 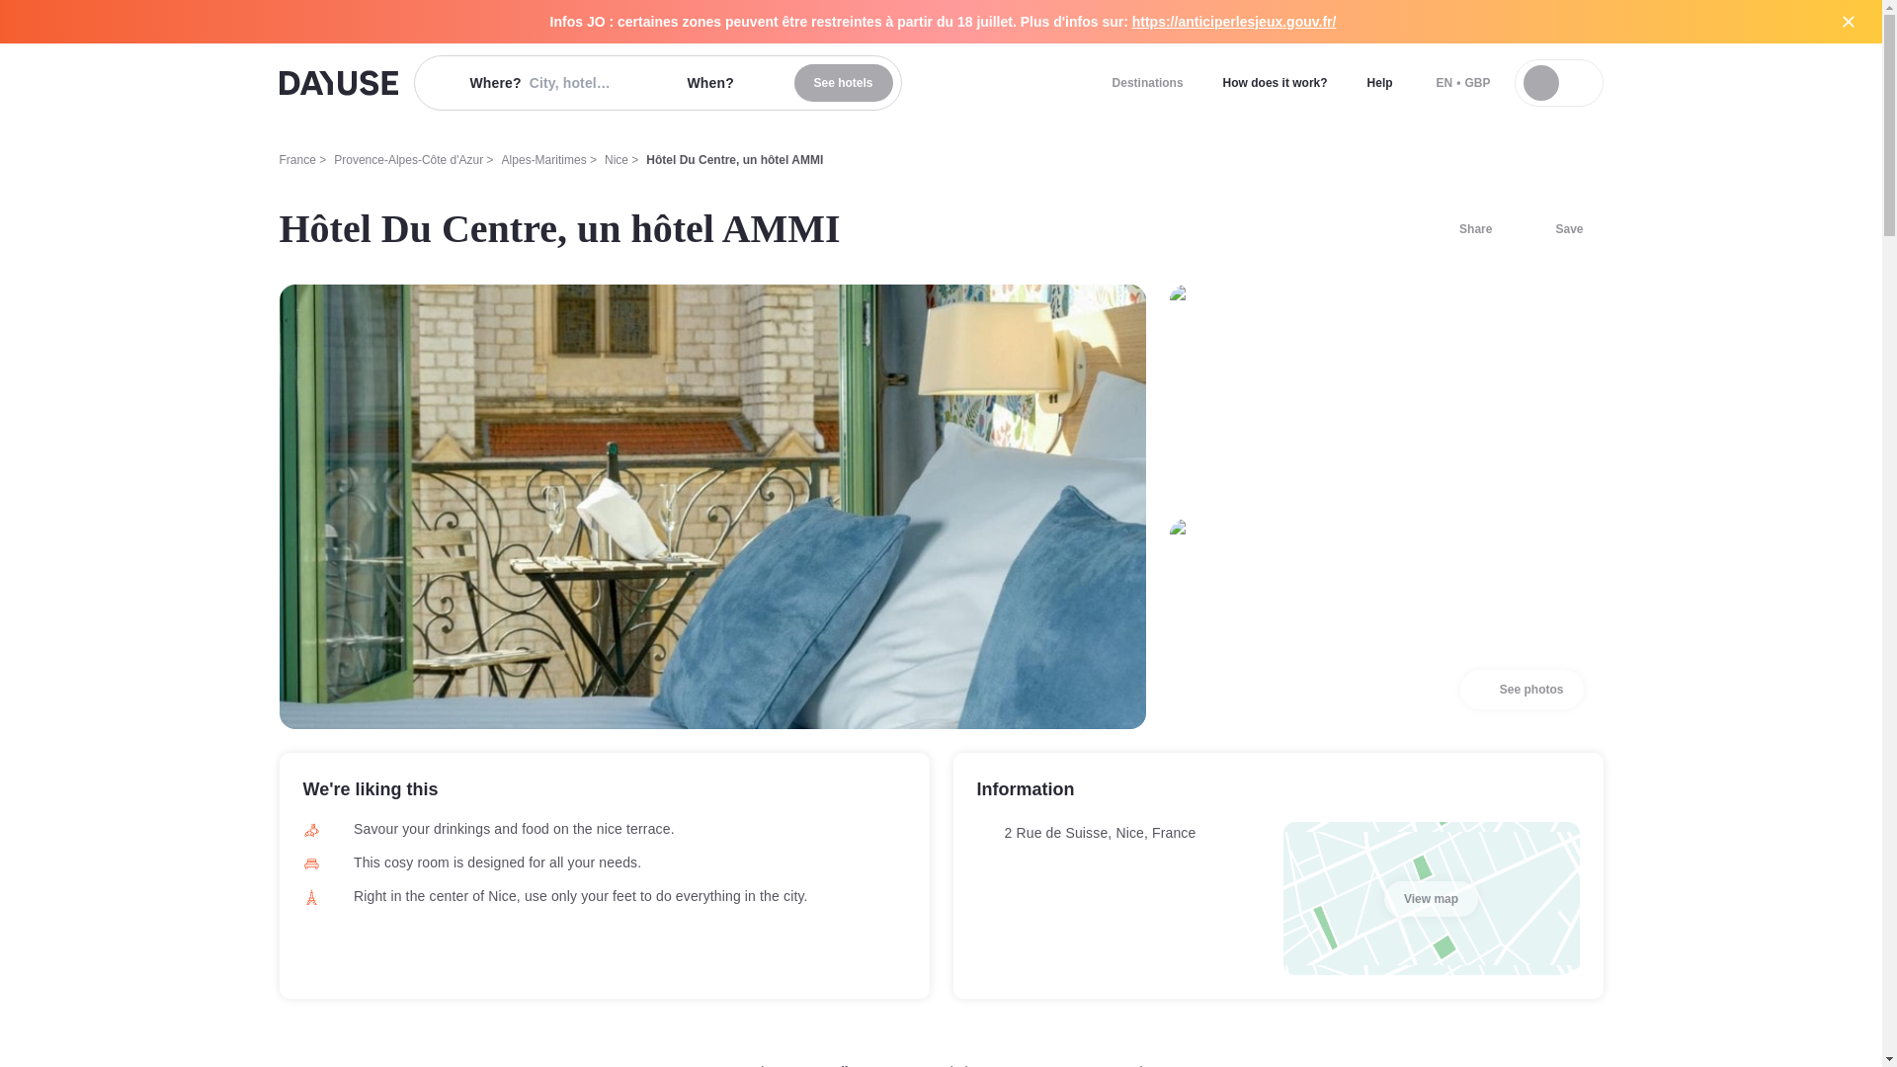 I want to click on How does it work?, so click(x=1275, y=82).